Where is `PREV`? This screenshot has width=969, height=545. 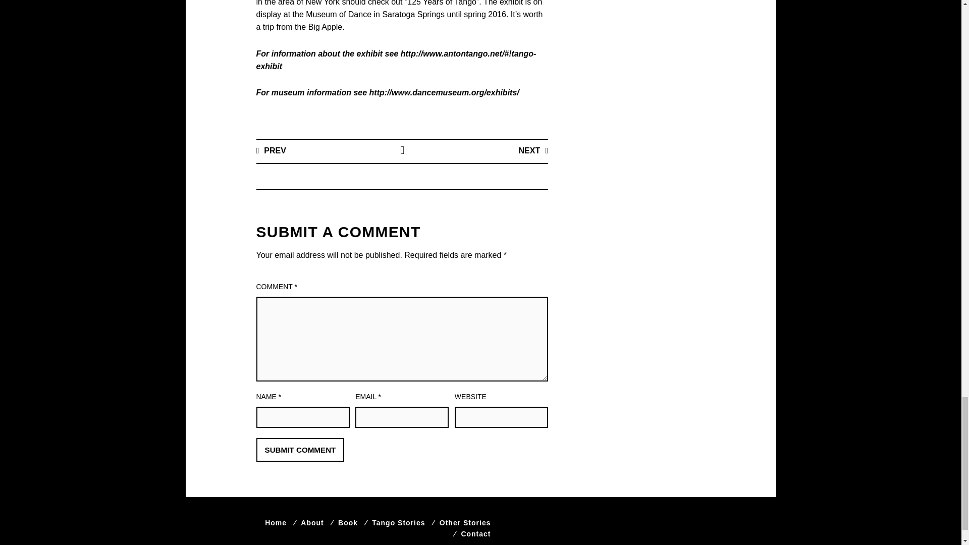
PREV is located at coordinates (271, 150).